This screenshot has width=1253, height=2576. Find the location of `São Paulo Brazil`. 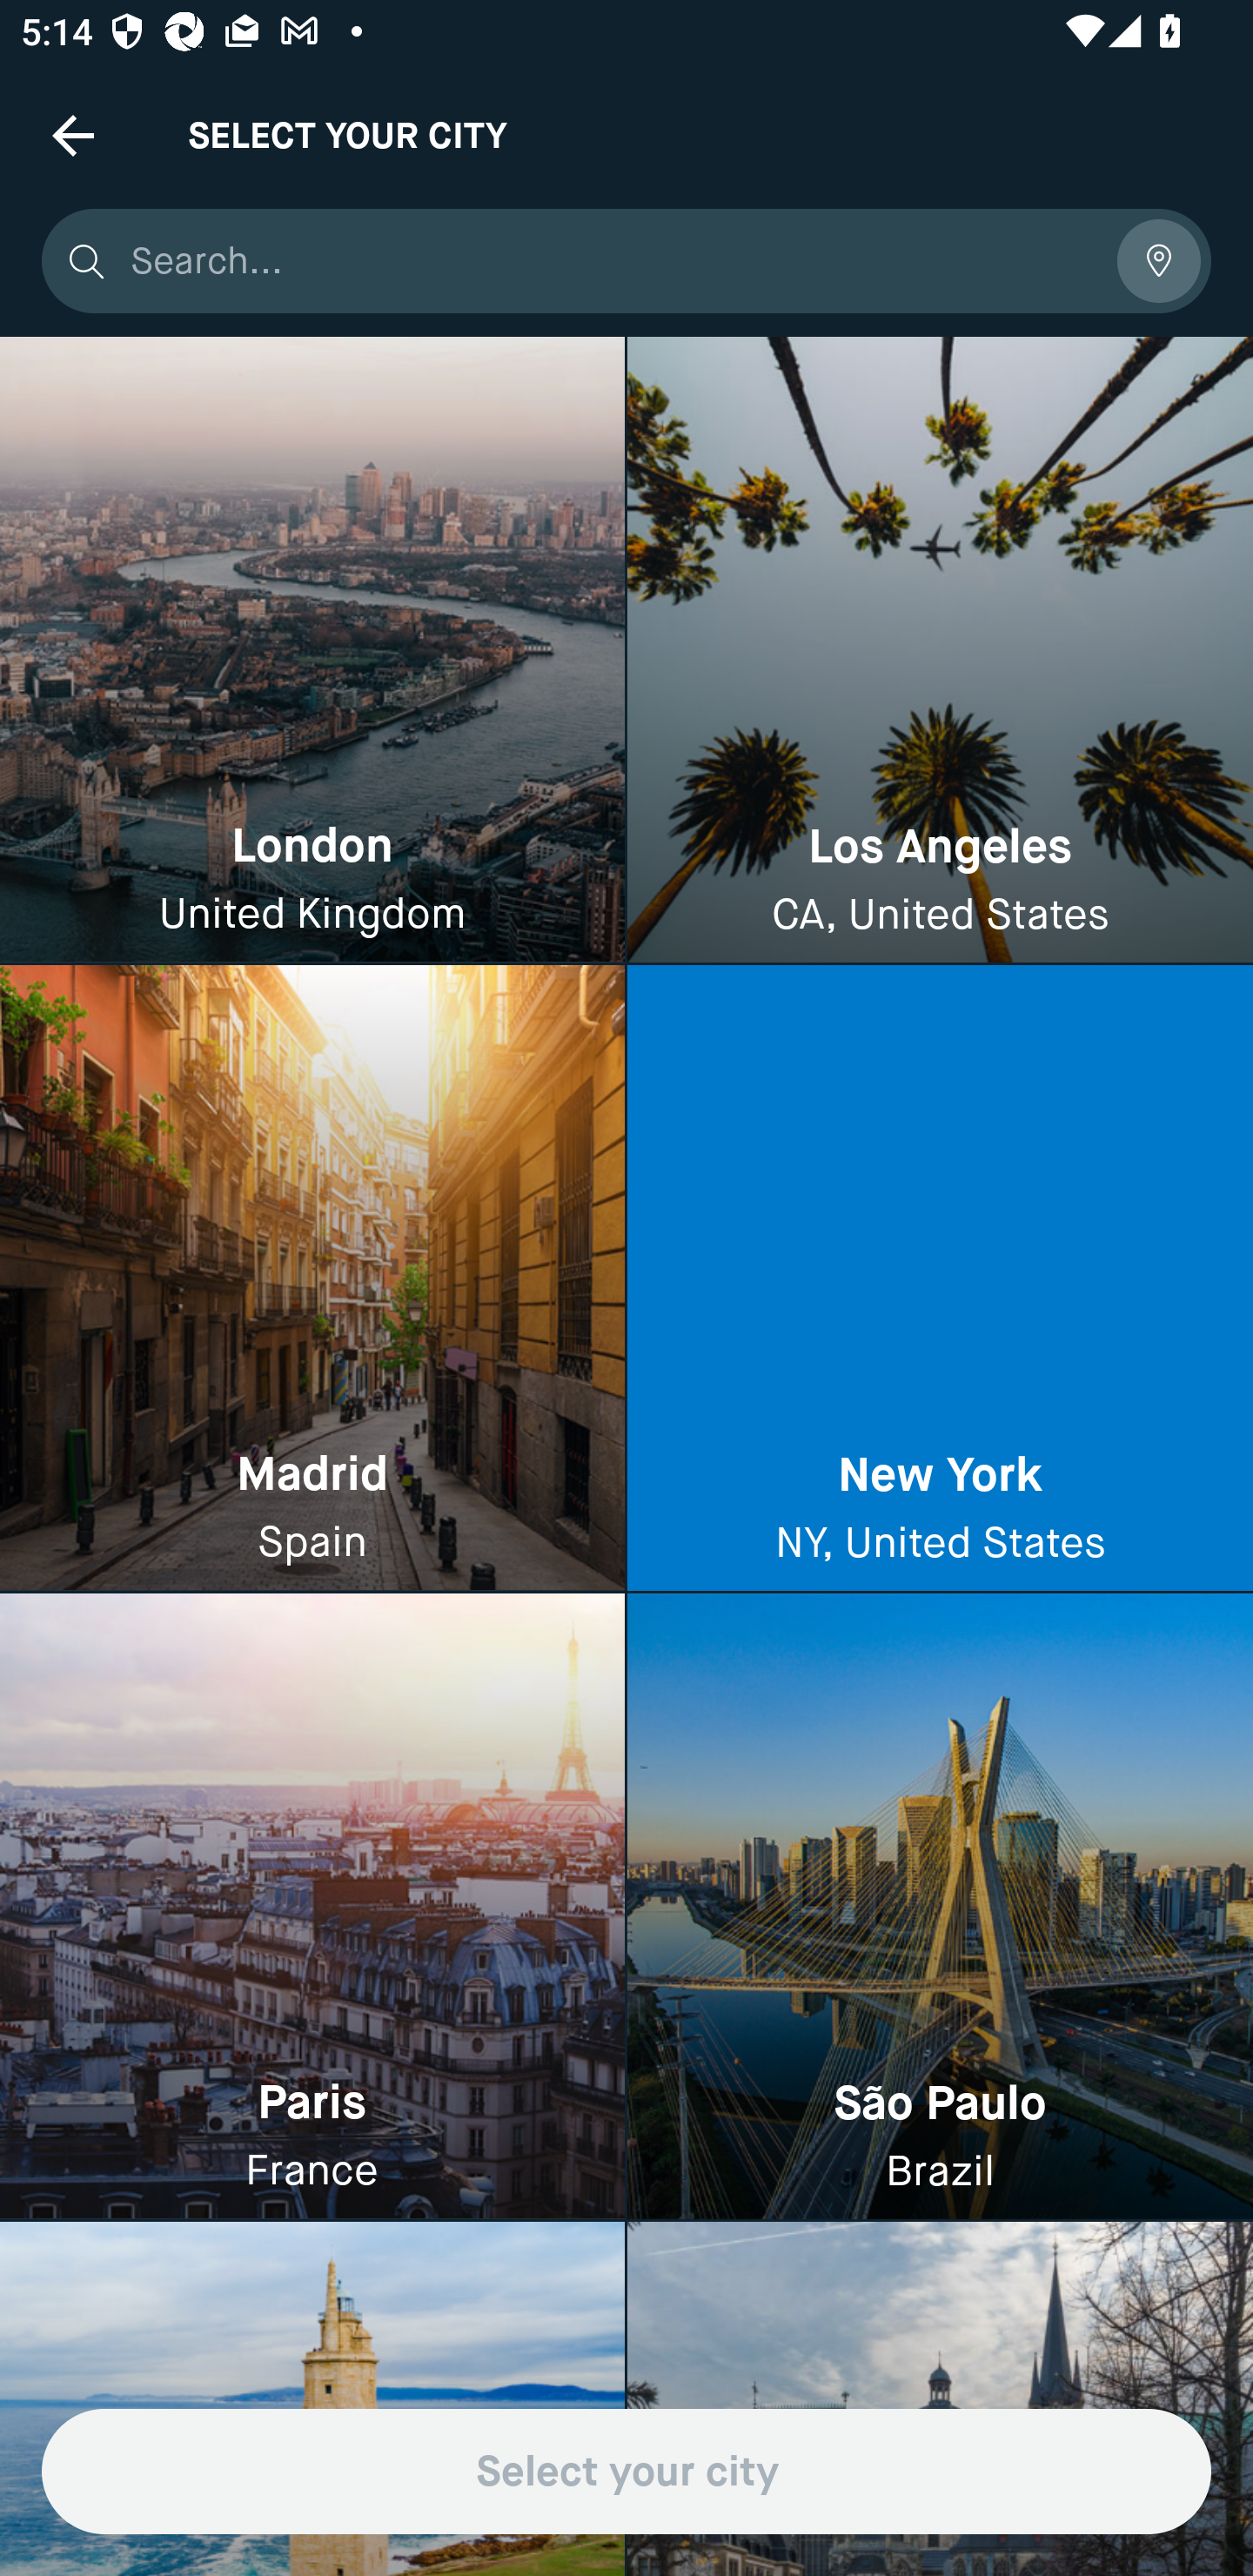

São Paulo Brazil is located at coordinates (940, 1906).